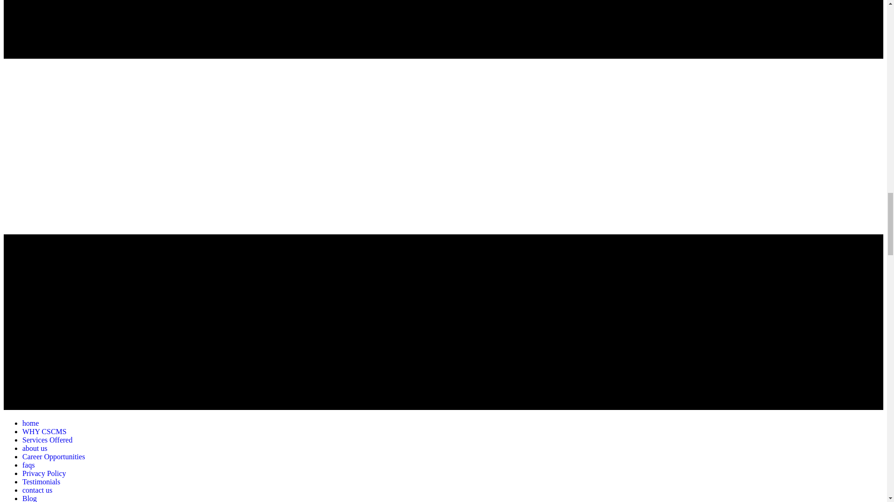 The image size is (894, 502). Describe the element at coordinates (44, 473) in the screenshot. I see `Privacy Policy` at that location.